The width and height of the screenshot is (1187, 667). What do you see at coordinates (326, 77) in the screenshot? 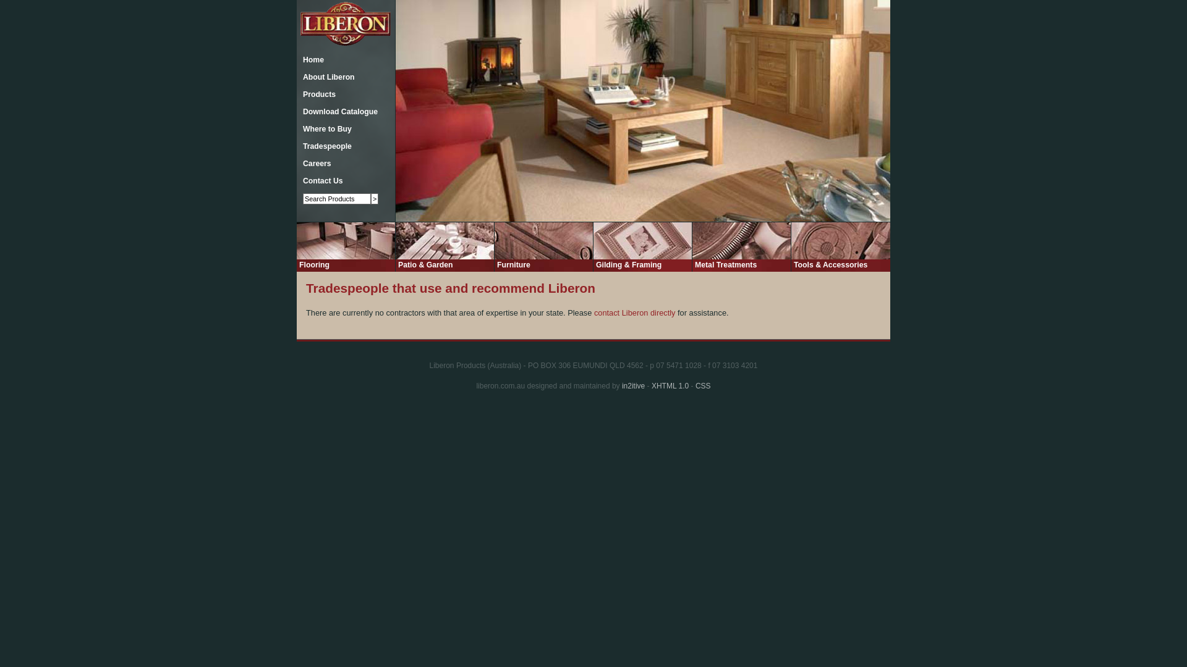
I see `About Liberon` at bounding box center [326, 77].